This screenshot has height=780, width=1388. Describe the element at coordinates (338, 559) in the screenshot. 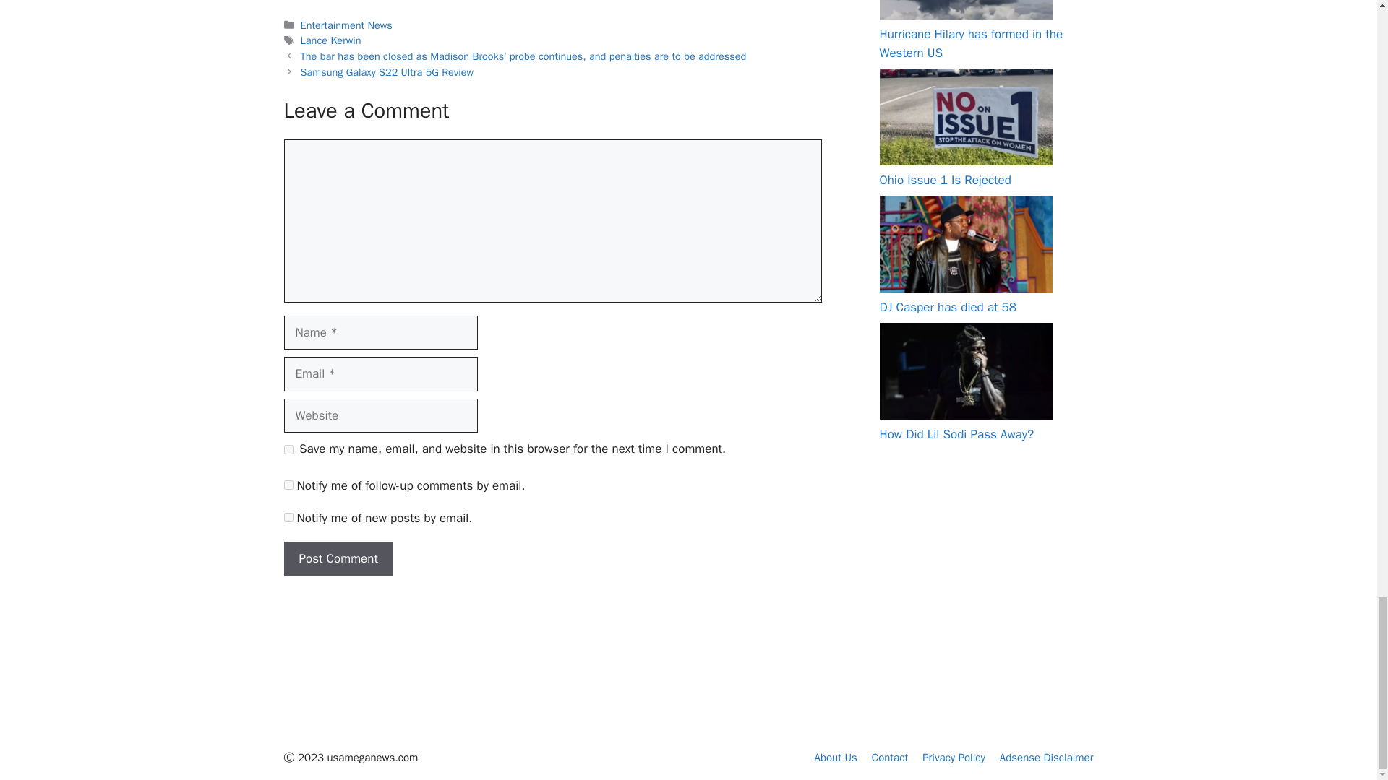

I see `Post Comment` at that location.